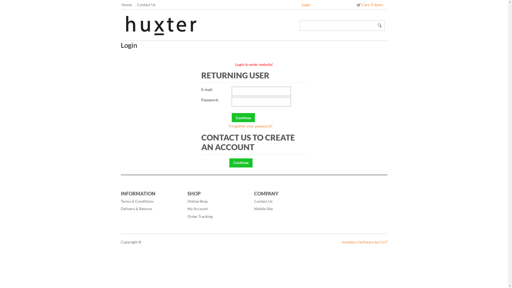 This screenshot has height=288, width=512. Describe the element at coordinates (149, 5) in the screenshot. I see `Contact Us` at that location.